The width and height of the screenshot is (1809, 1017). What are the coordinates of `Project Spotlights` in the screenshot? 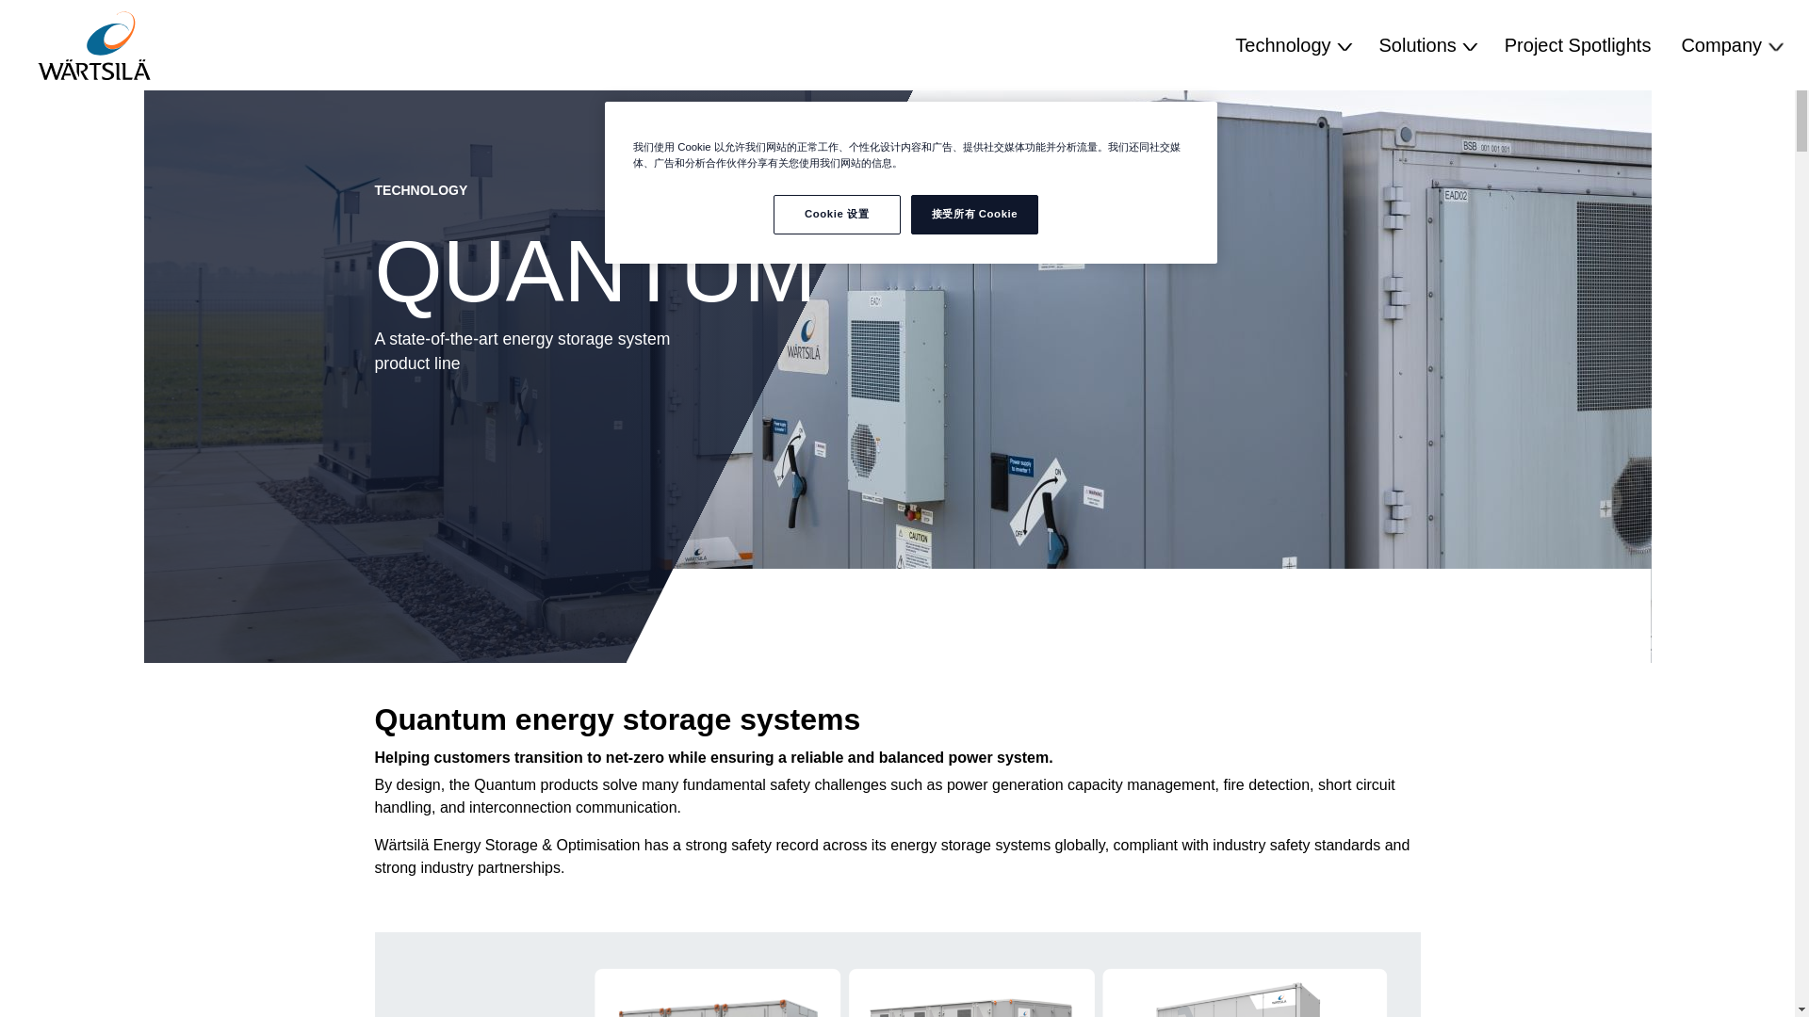 It's located at (1577, 45).